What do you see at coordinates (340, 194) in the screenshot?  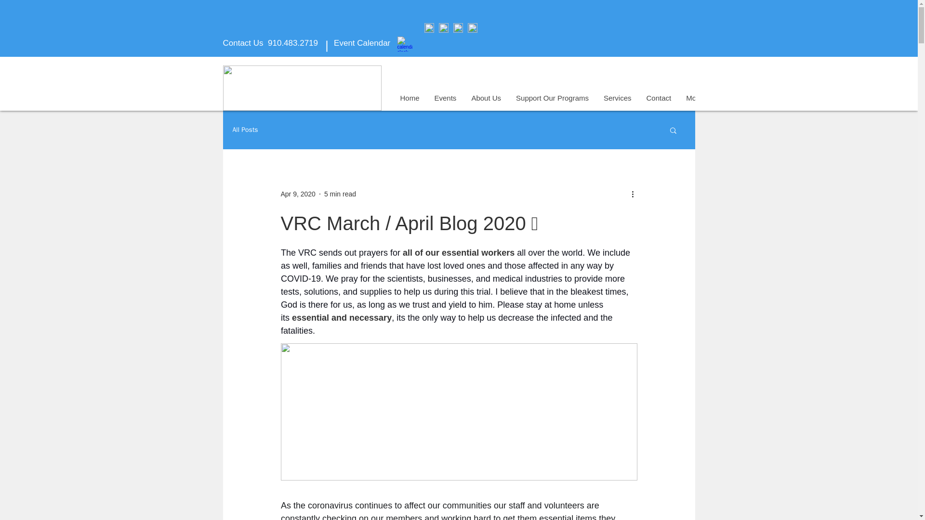 I see `5 min read` at bounding box center [340, 194].